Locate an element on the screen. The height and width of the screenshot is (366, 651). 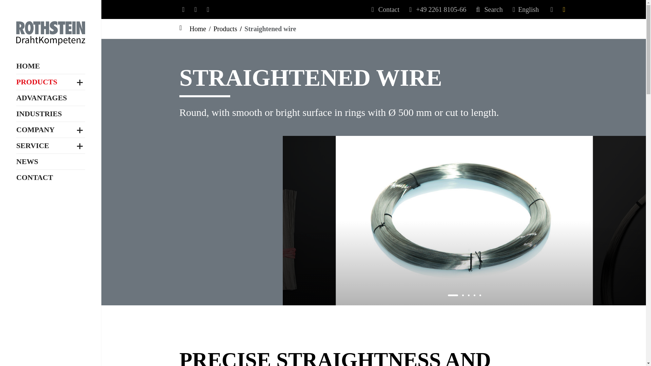
Gear crimping is located at coordinates (51, 184).